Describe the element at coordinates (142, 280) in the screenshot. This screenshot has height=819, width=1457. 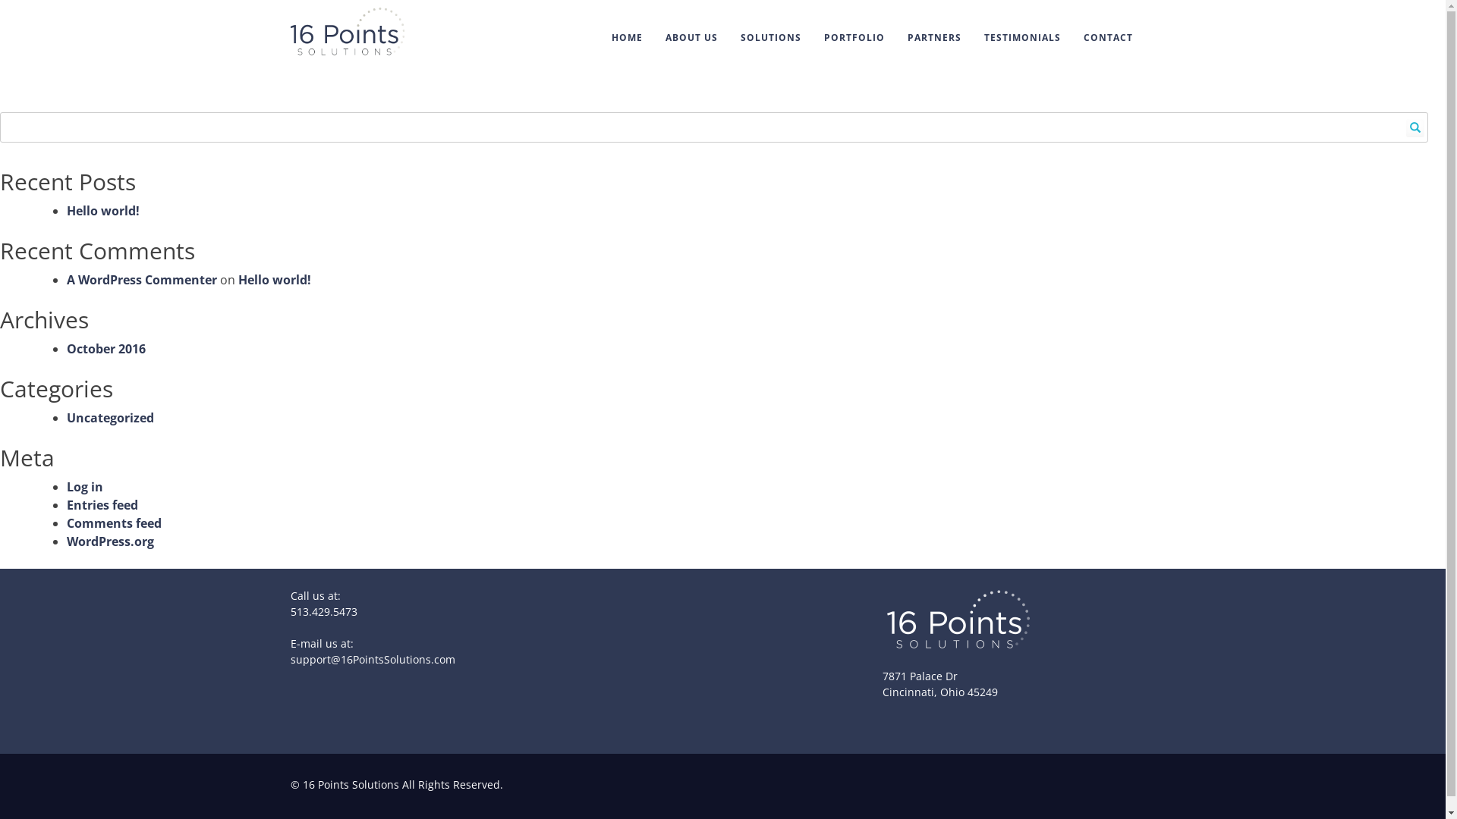
I see `A WordPress Commenter` at that location.